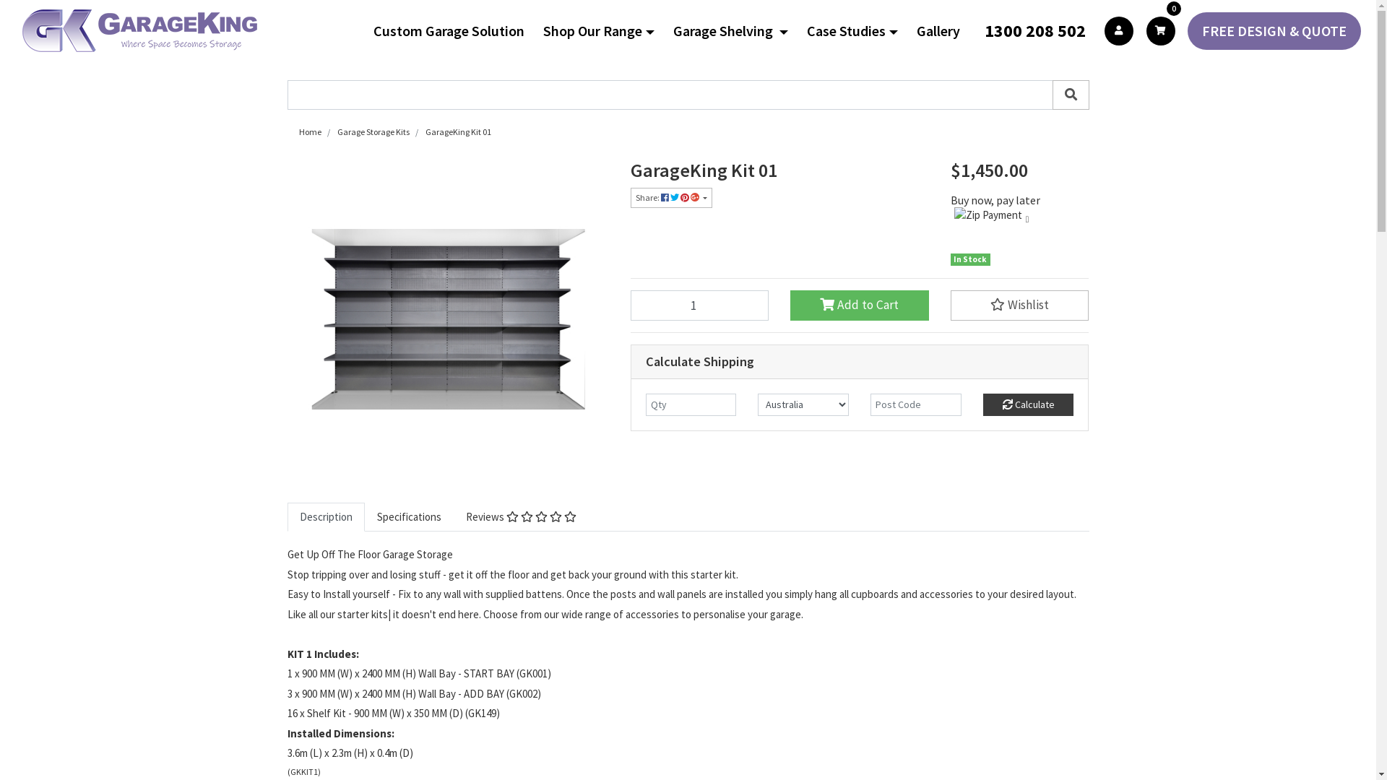  What do you see at coordinates (605, 31) in the screenshot?
I see `Shop Our Range` at bounding box center [605, 31].